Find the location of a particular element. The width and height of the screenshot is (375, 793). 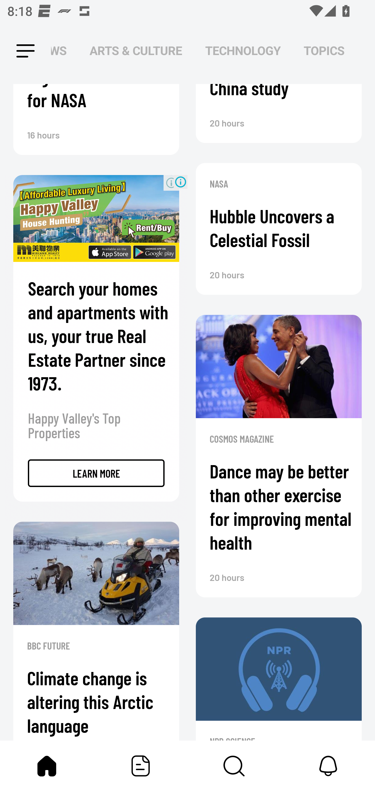

Content Store is located at coordinates (234, 766).